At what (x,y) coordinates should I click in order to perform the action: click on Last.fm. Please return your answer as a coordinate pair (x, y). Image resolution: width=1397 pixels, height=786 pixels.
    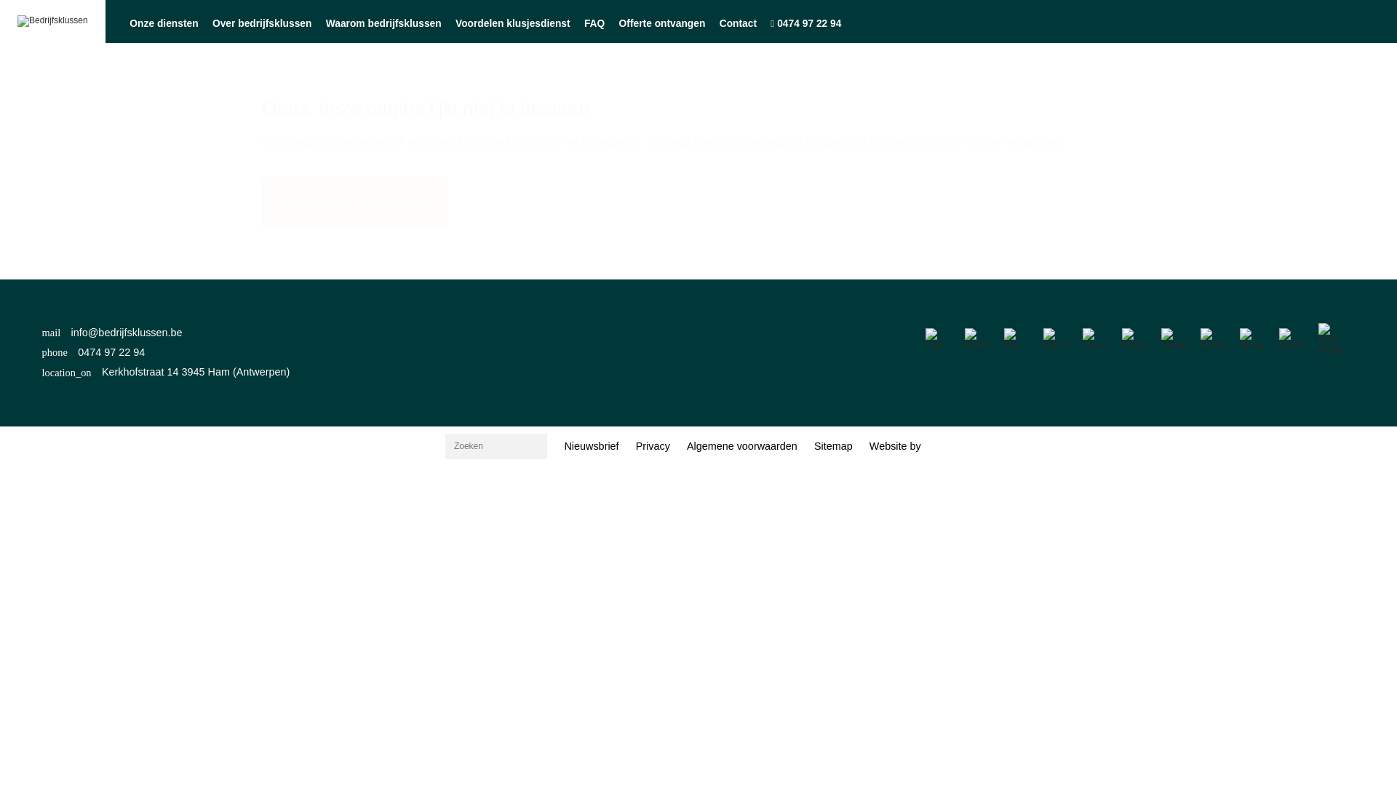
    Looking at the image, I should click on (1056, 339).